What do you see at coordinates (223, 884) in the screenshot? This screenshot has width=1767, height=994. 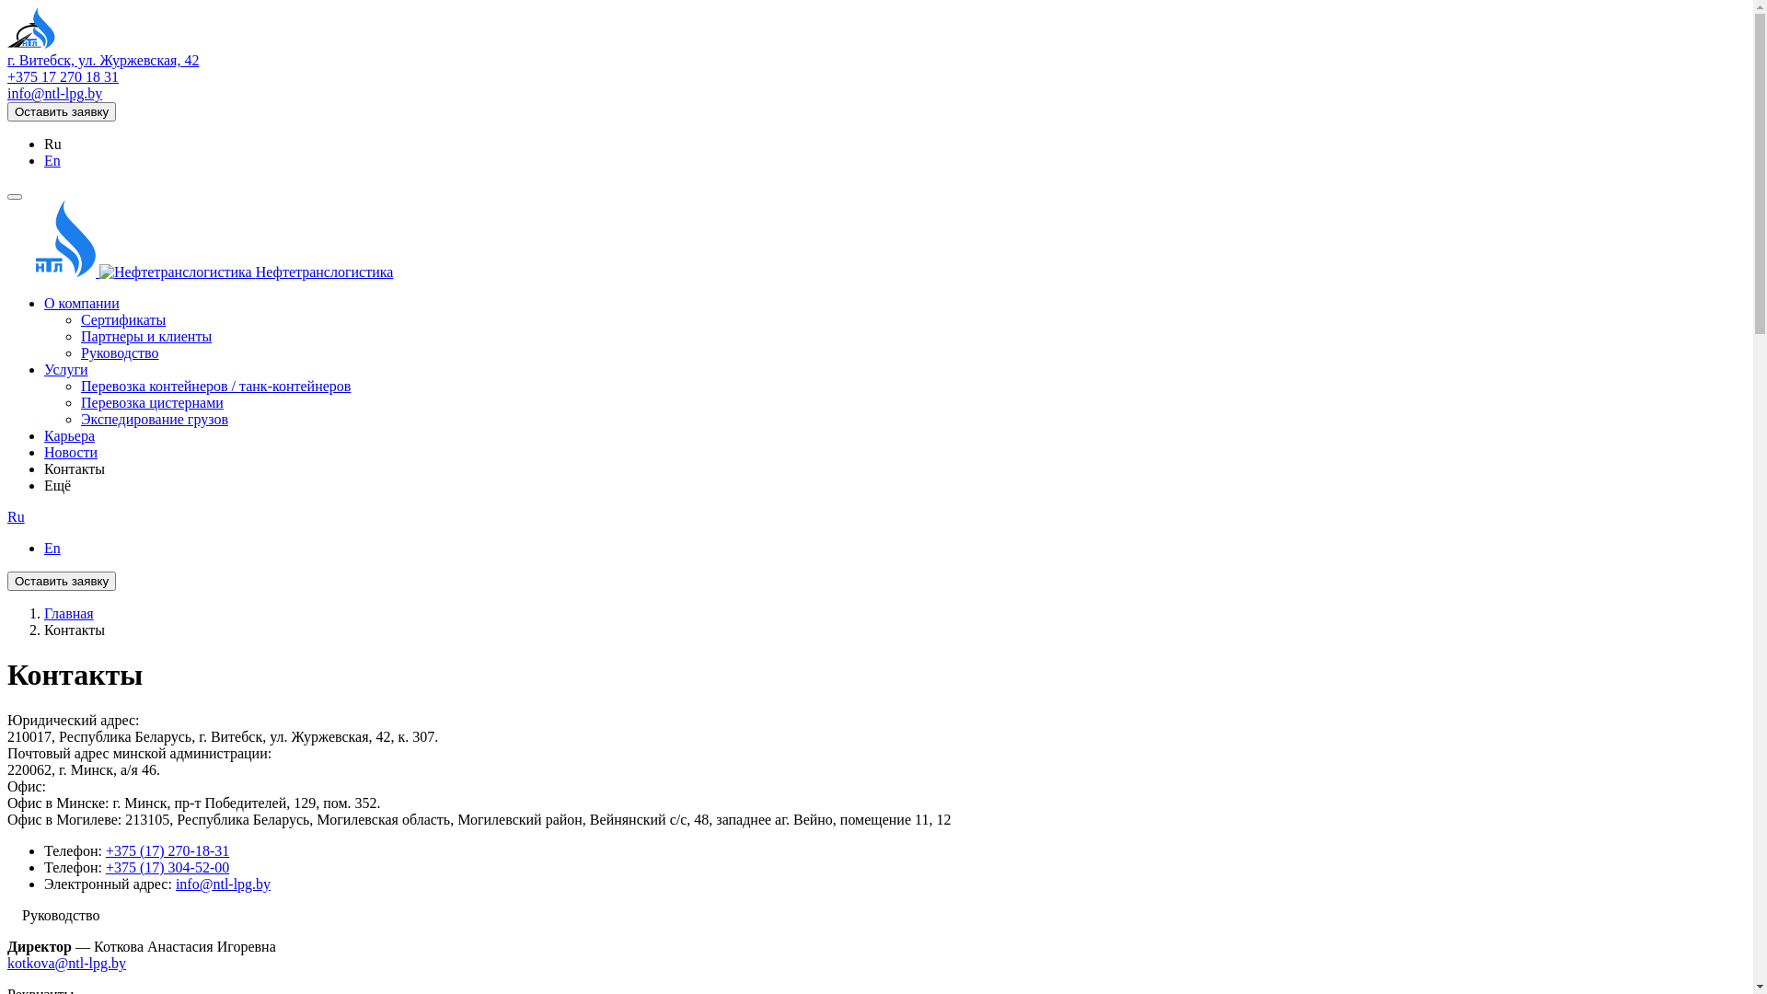 I see `info@ntl-lpg.by` at bounding box center [223, 884].